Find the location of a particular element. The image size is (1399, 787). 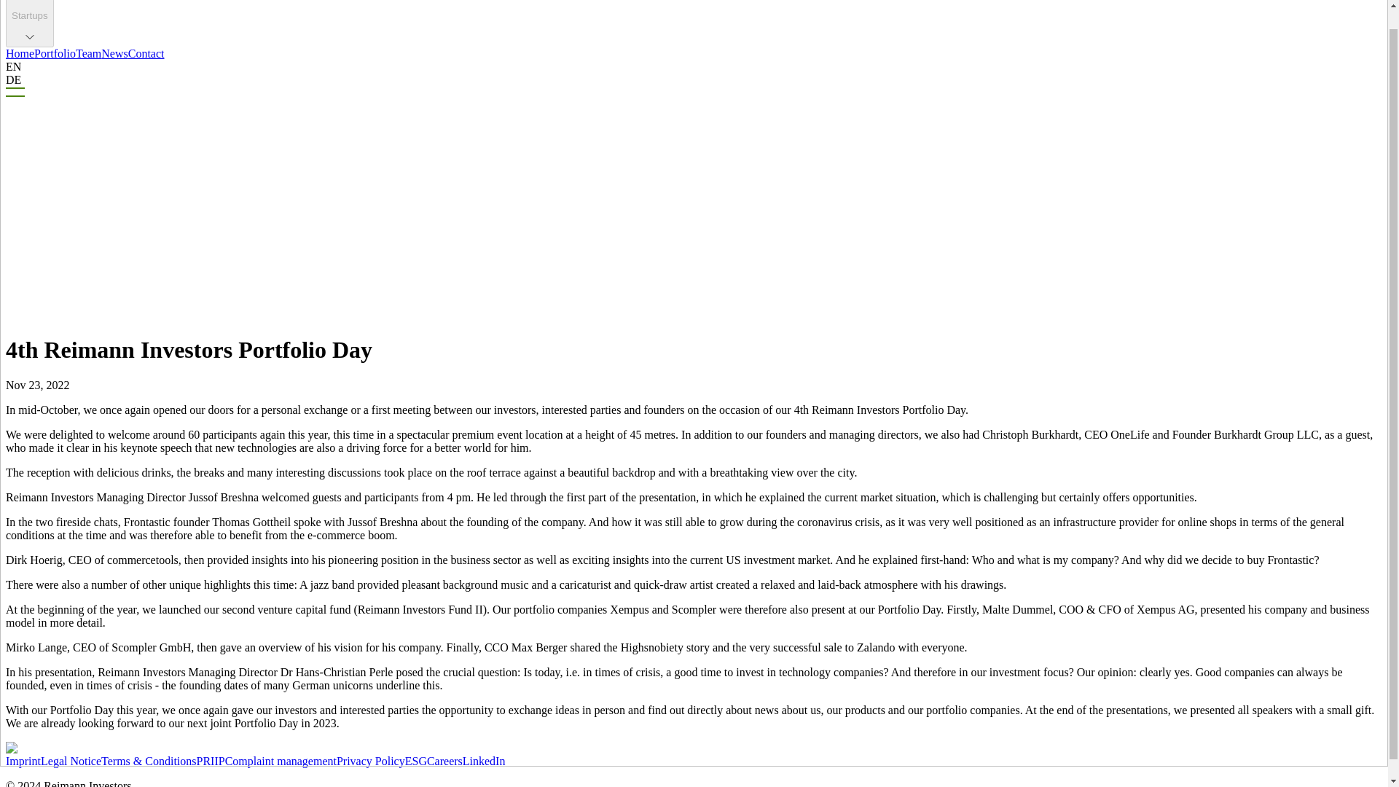

Imprint is located at coordinates (23, 761).